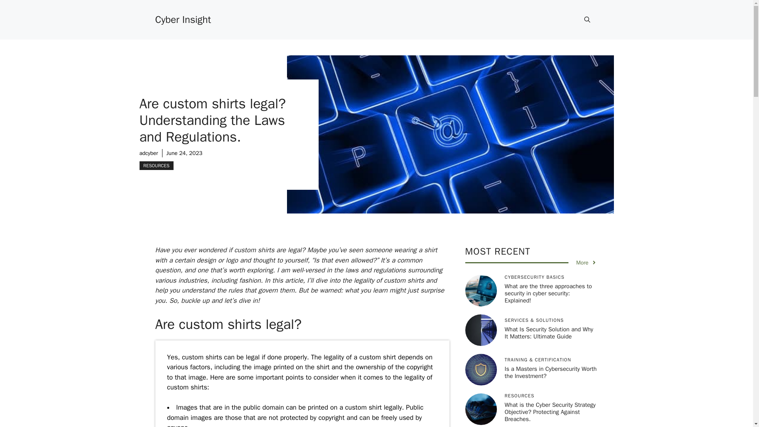 This screenshot has height=427, width=759. Describe the element at coordinates (549, 333) in the screenshot. I see `What Is Security Solution and Why It Matters: Ultimate Guide` at that location.